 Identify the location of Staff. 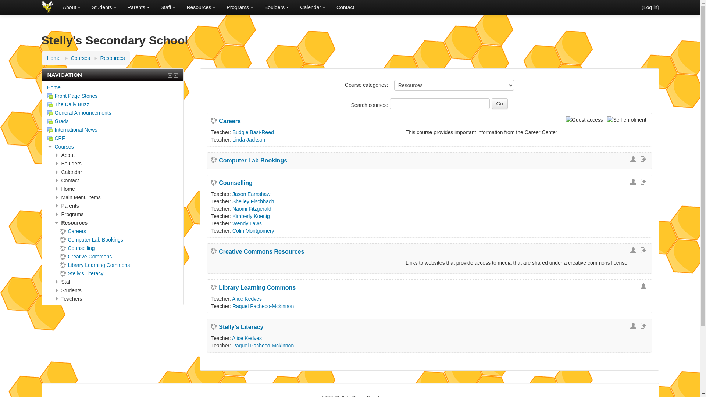
(168, 7).